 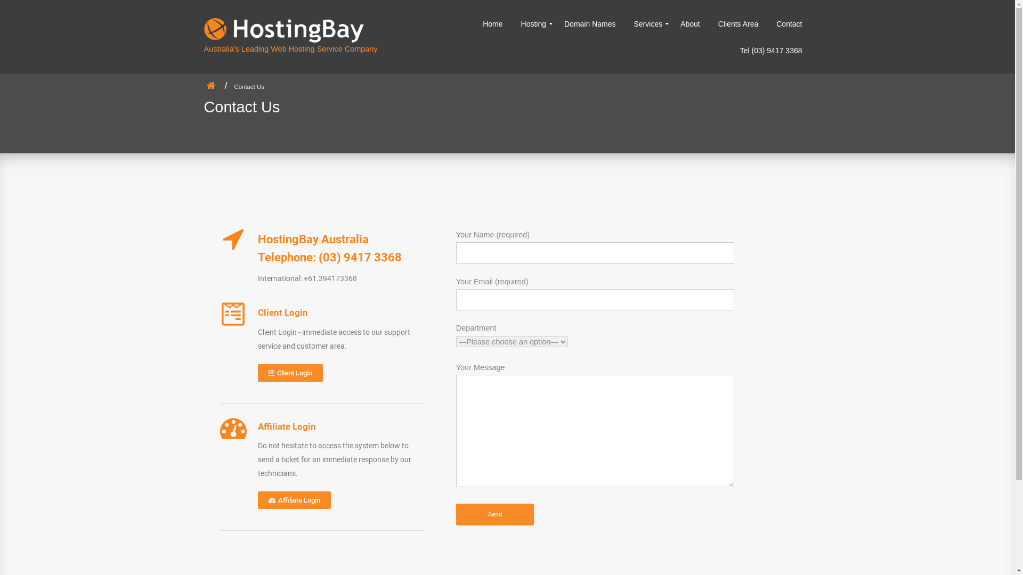 What do you see at coordinates (648, 24) in the screenshot?
I see `Services` at bounding box center [648, 24].